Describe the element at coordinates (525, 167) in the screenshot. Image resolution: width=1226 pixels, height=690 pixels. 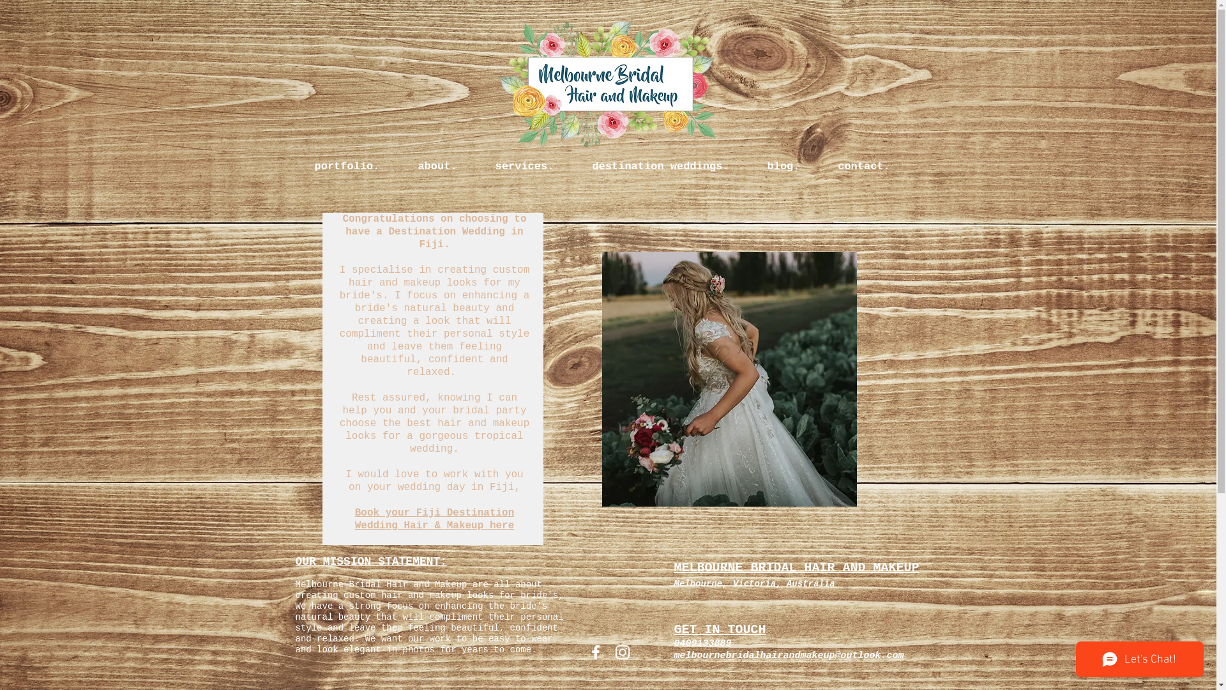
I see `services.` at that location.